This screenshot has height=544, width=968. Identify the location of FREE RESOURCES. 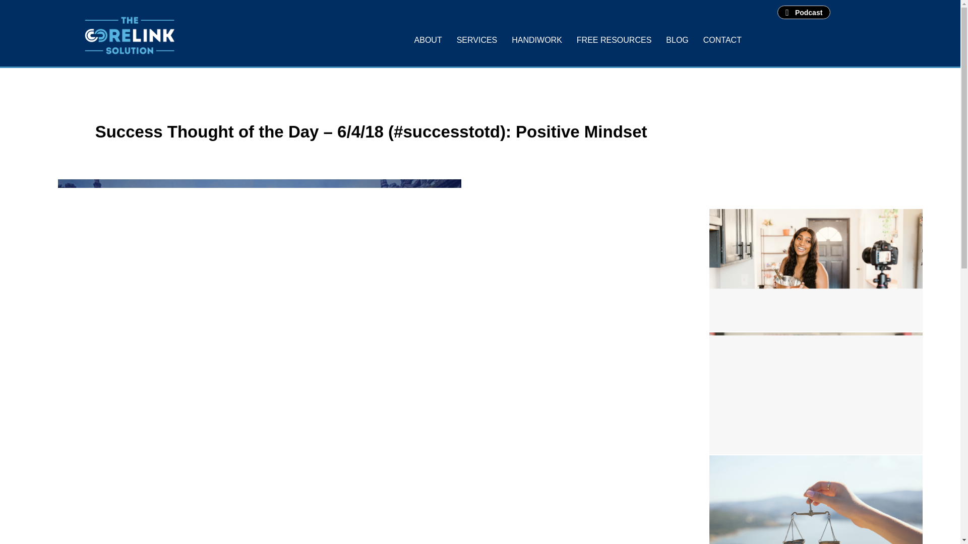
(614, 40).